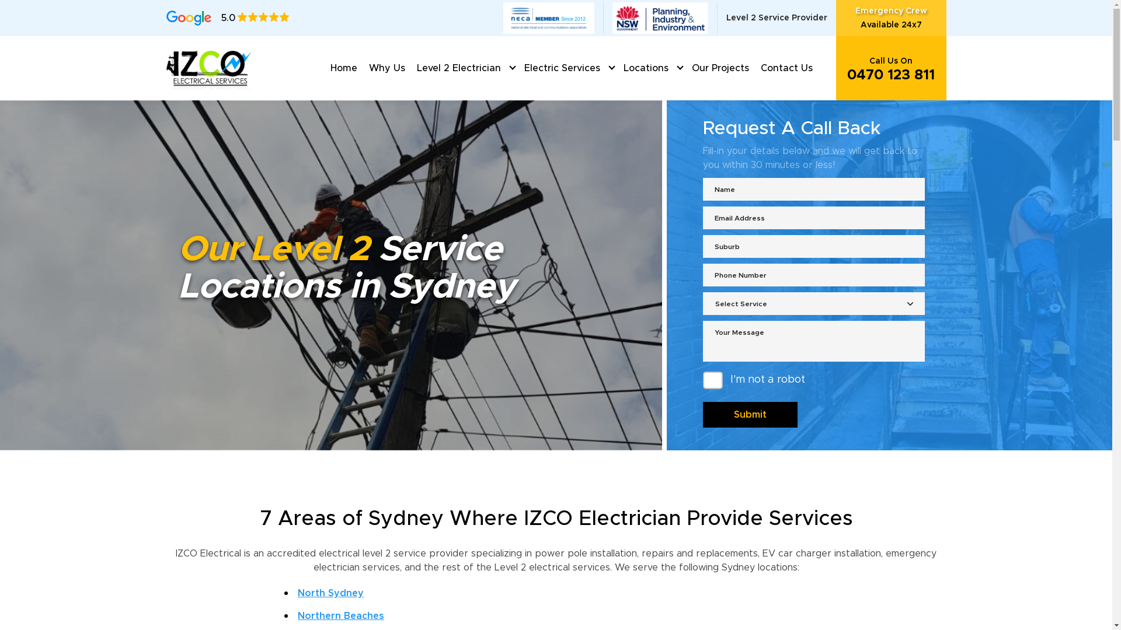 The height and width of the screenshot is (630, 1121). Describe the element at coordinates (344, 68) in the screenshot. I see `Home` at that location.